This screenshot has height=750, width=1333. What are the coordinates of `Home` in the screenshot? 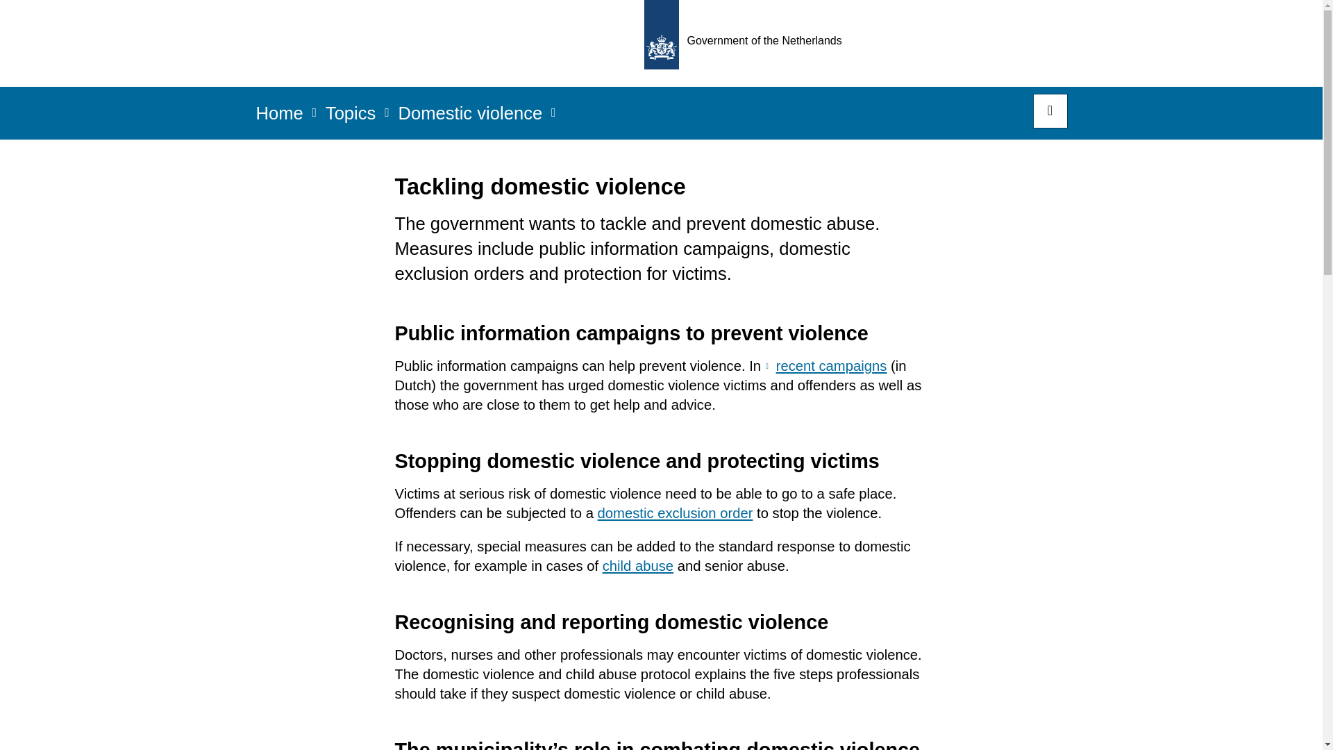 It's located at (279, 117).